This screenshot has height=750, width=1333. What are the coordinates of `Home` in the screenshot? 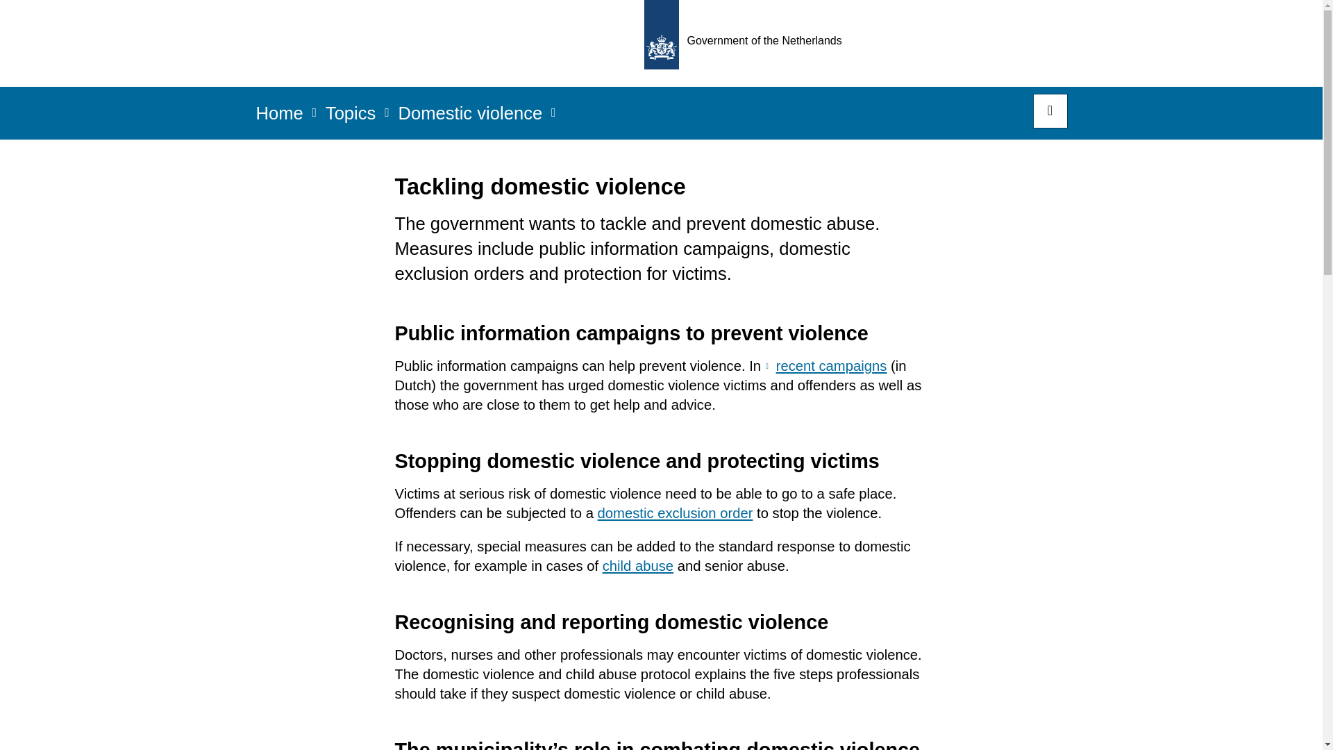 It's located at (279, 117).